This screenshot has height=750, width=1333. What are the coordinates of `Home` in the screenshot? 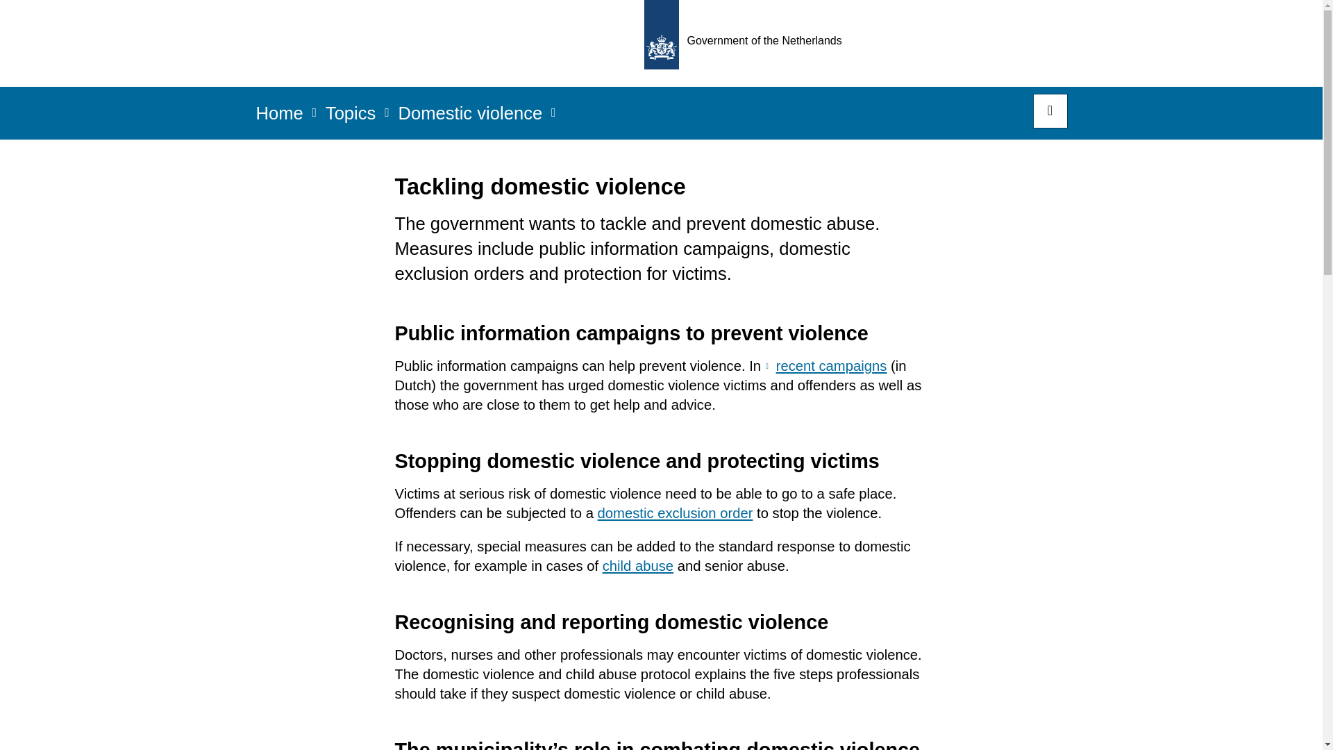 It's located at (279, 117).